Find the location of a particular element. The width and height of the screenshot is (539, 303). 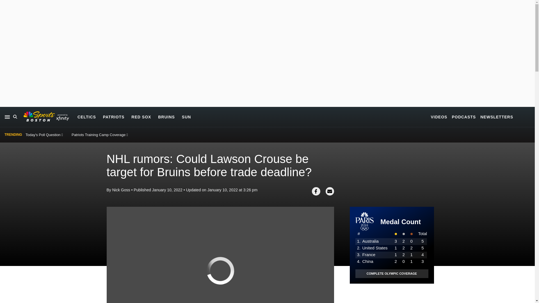

NEWSLETTERS is located at coordinates (496, 117).